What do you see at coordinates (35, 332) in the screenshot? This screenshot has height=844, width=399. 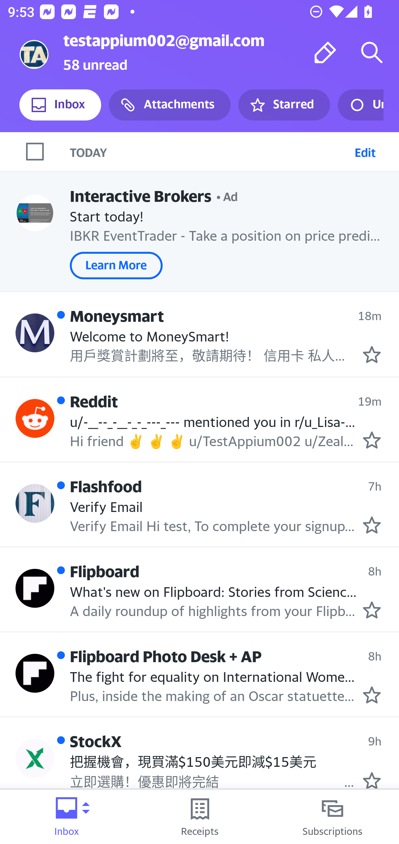 I see `Profile
Moneysmart` at bounding box center [35, 332].